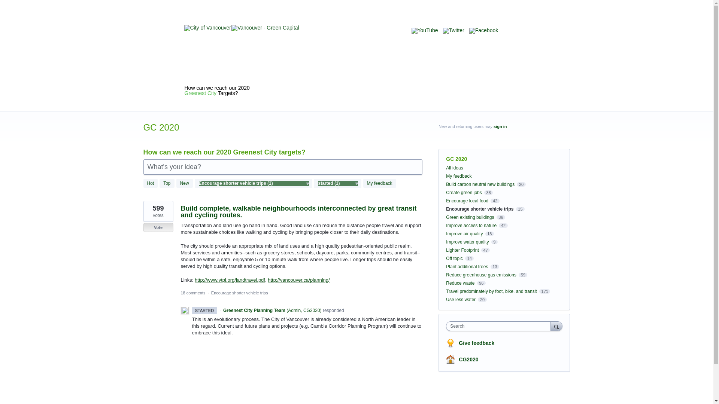  Describe the element at coordinates (6, 6) in the screenshot. I see `Skip to content` at that location.